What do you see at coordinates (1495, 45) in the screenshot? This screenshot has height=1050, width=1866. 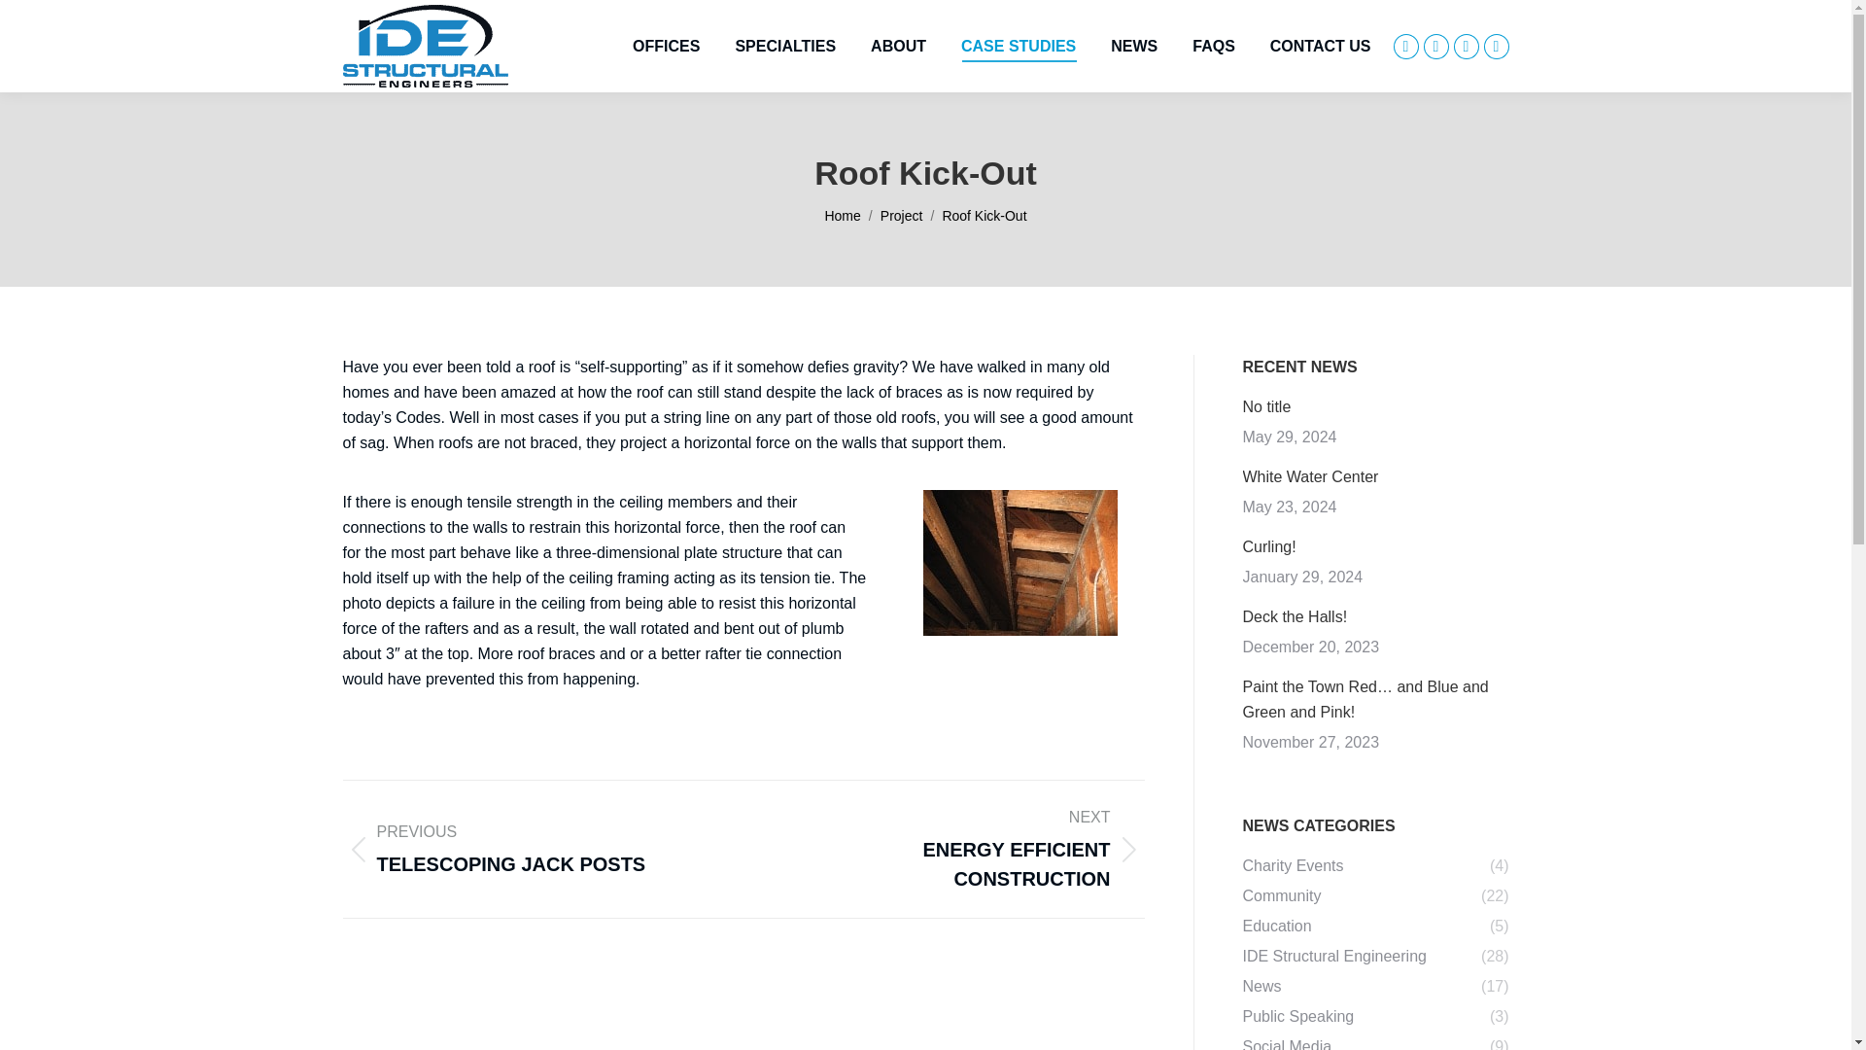 I see `Instagram page opens in new window` at bounding box center [1495, 45].